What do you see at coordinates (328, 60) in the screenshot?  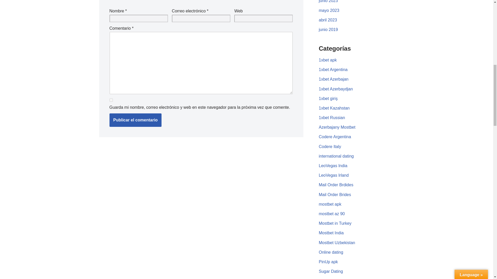 I see `1xbet apk` at bounding box center [328, 60].